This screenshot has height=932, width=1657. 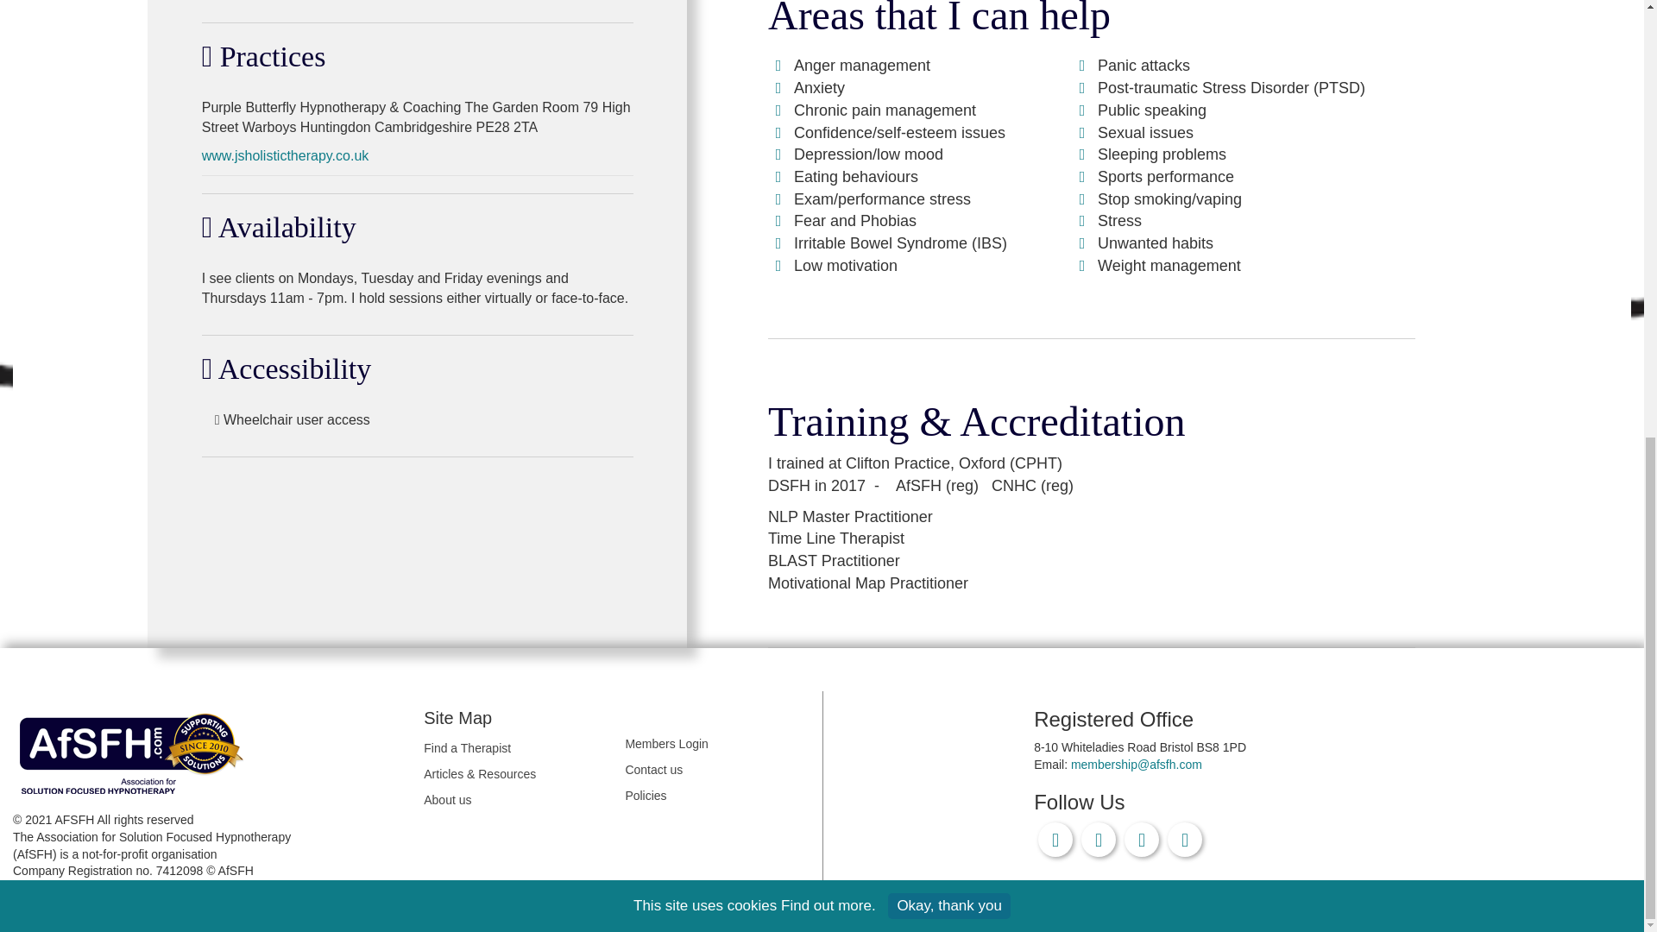 What do you see at coordinates (516, 799) in the screenshot?
I see `About us` at bounding box center [516, 799].